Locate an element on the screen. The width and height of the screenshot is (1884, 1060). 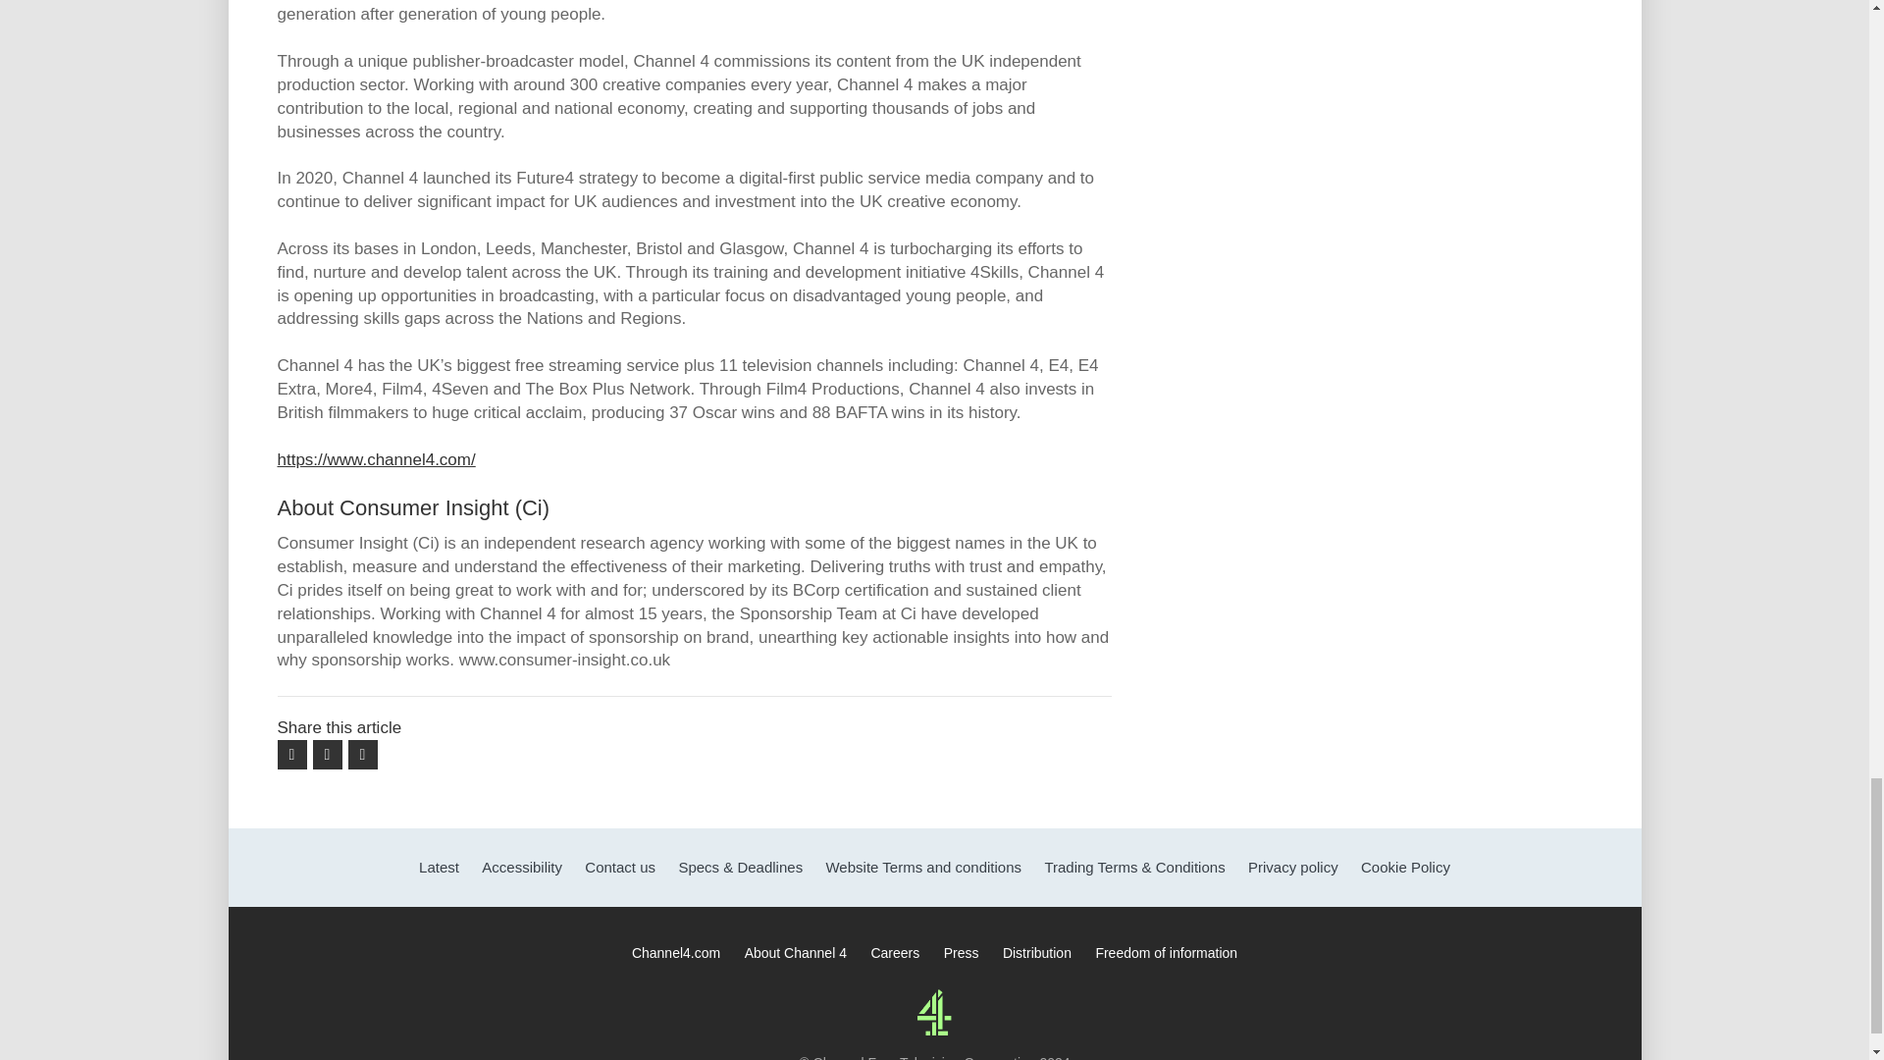
Distribution is located at coordinates (1036, 952).